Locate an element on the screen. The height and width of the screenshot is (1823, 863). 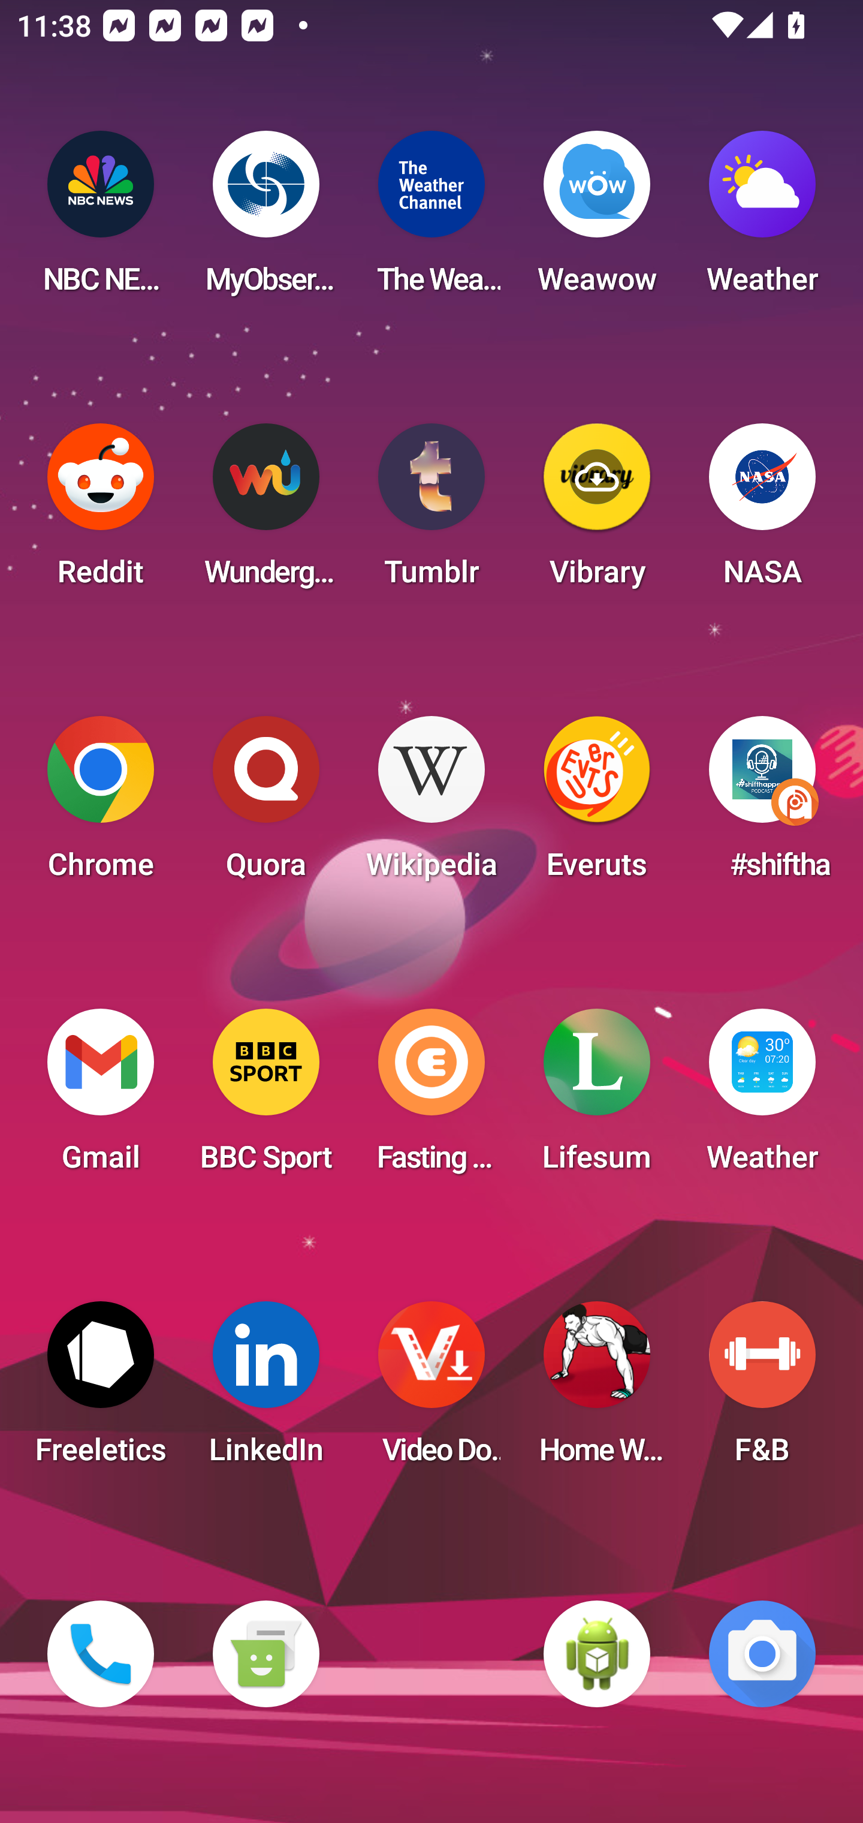
Quora is located at coordinates (265, 805).